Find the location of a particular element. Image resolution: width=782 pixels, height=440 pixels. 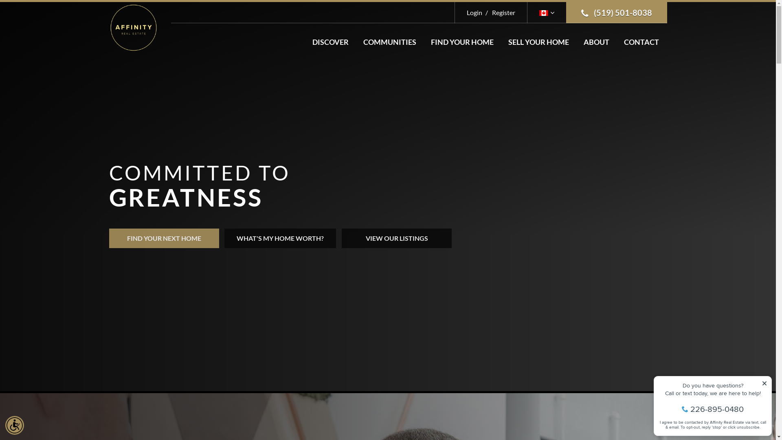

COMMUNITIES is located at coordinates (390, 42).